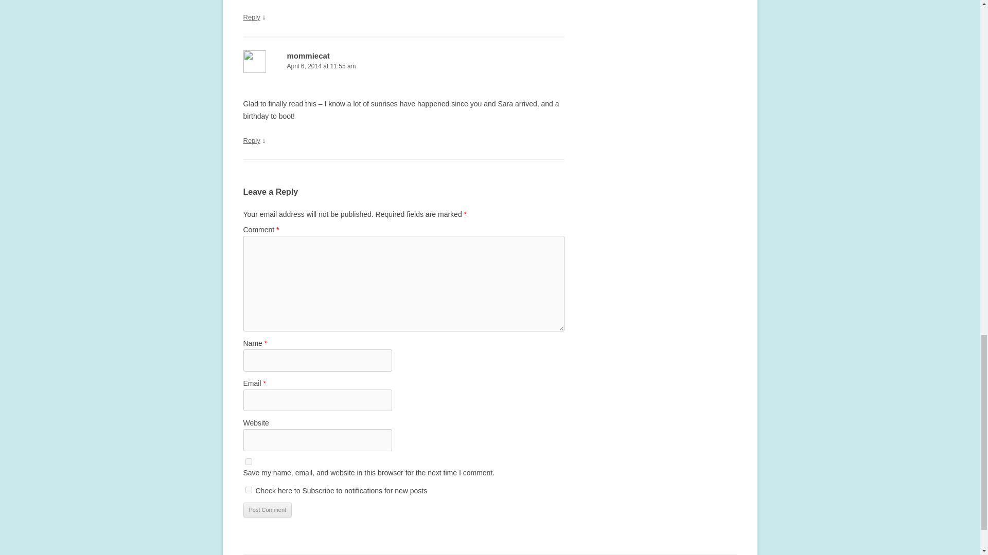 The image size is (988, 555). Describe the element at coordinates (248, 490) in the screenshot. I see `1` at that location.